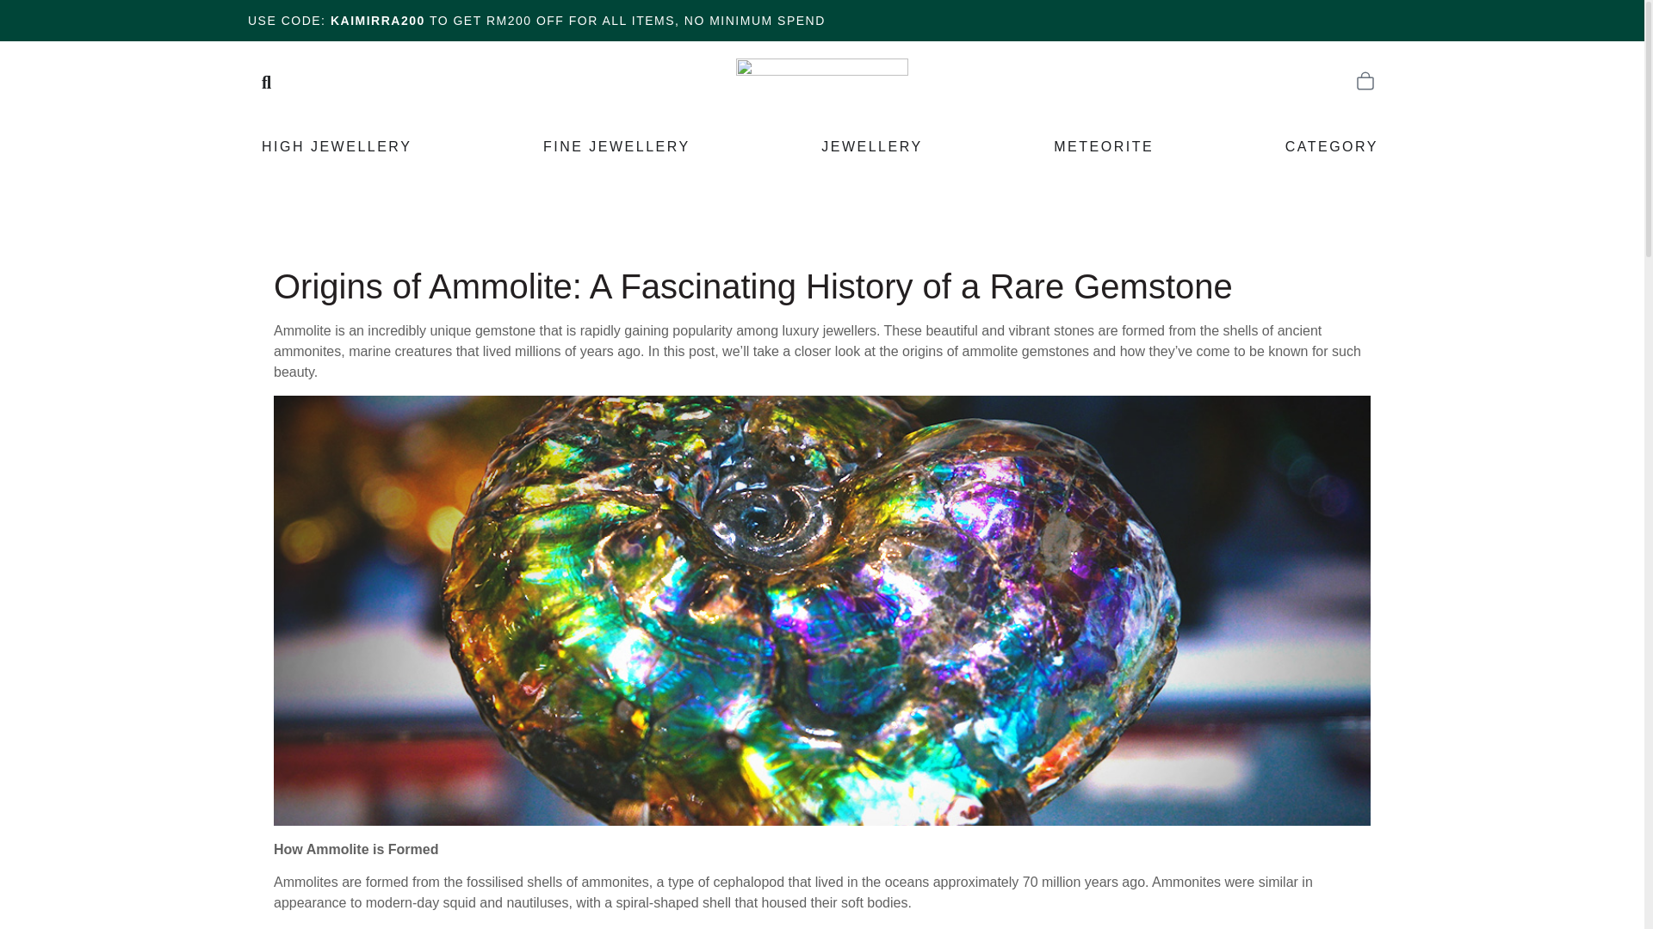 This screenshot has height=929, width=1653. What do you see at coordinates (336, 147) in the screenshot?
I see `HIGH JEWELLERY` at bounding box center [336, 147].